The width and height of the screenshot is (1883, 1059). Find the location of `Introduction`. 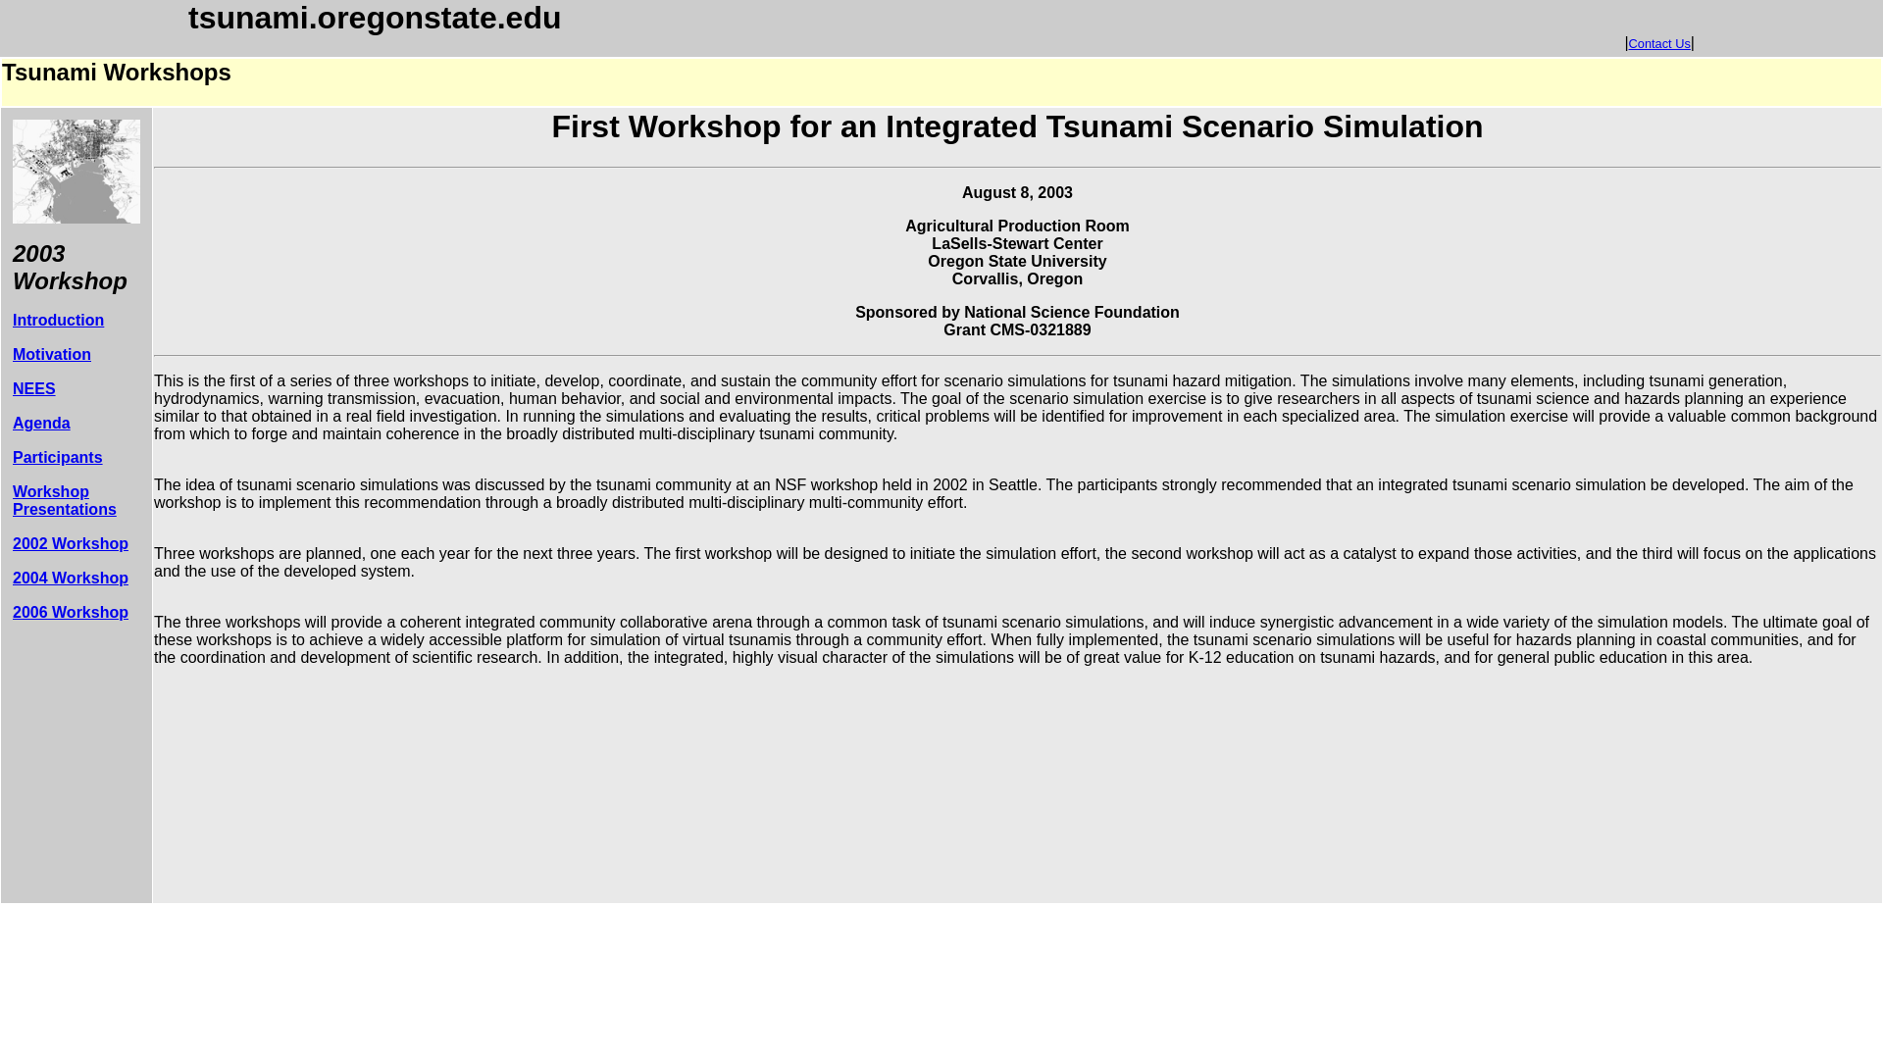

Introduction is located at coordinates (58, 320).